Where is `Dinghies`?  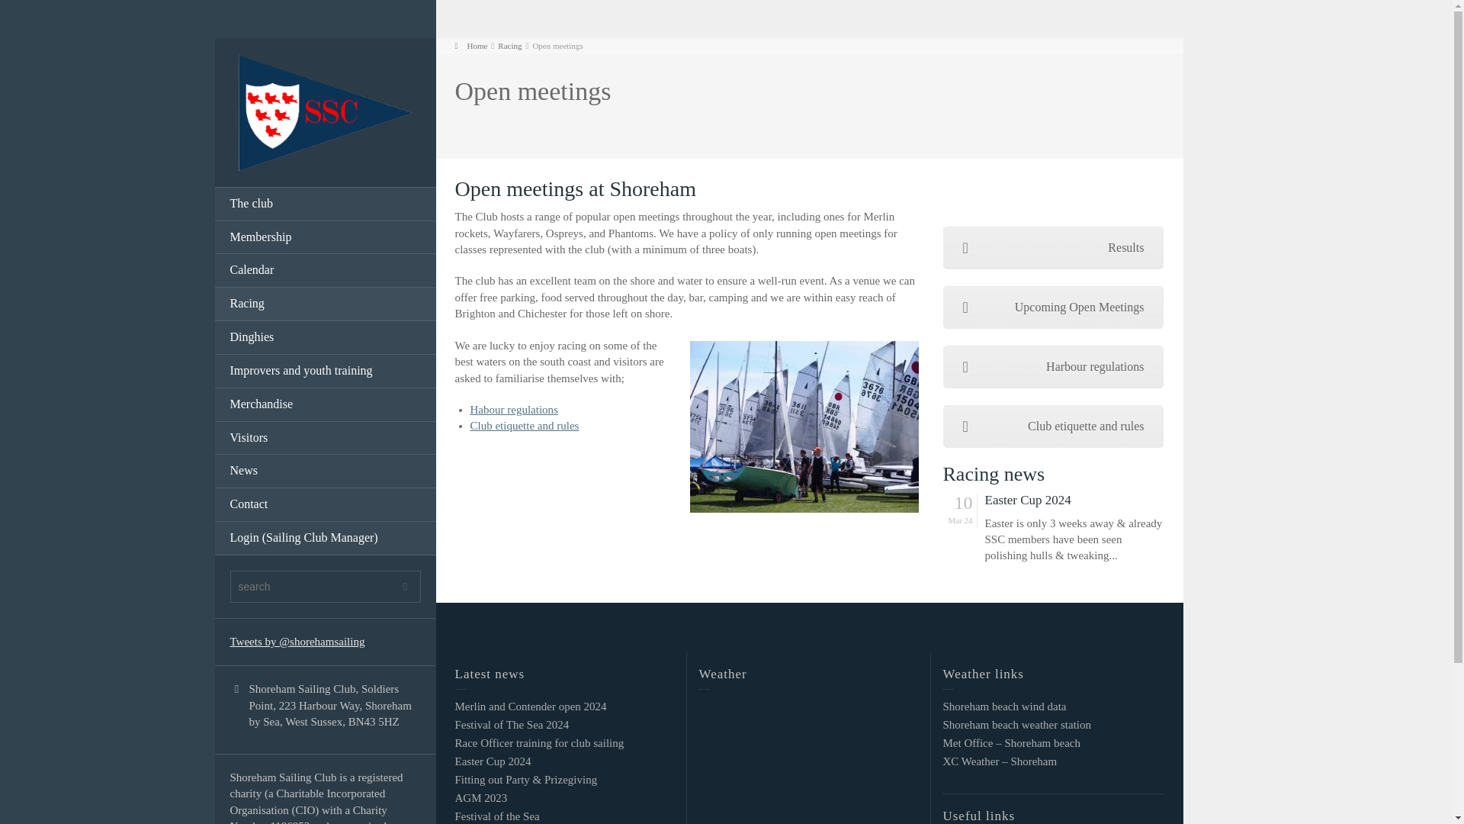
Dinghies is located at coordinates (326, 338).